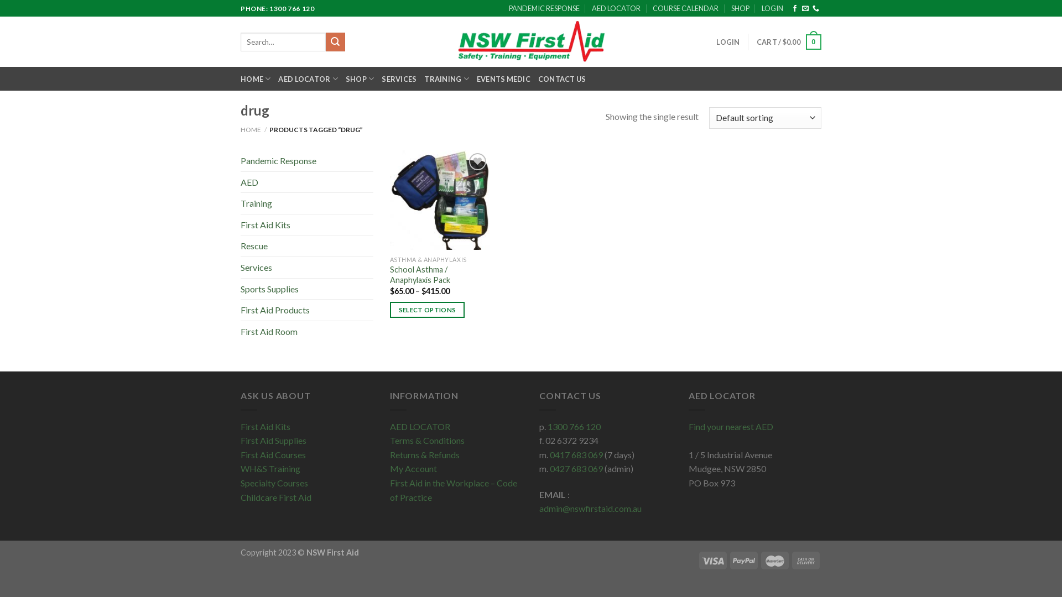  Describe the element at coordinates (425, 454) in the screenshot. I see `Returns & Refunds` at that location.